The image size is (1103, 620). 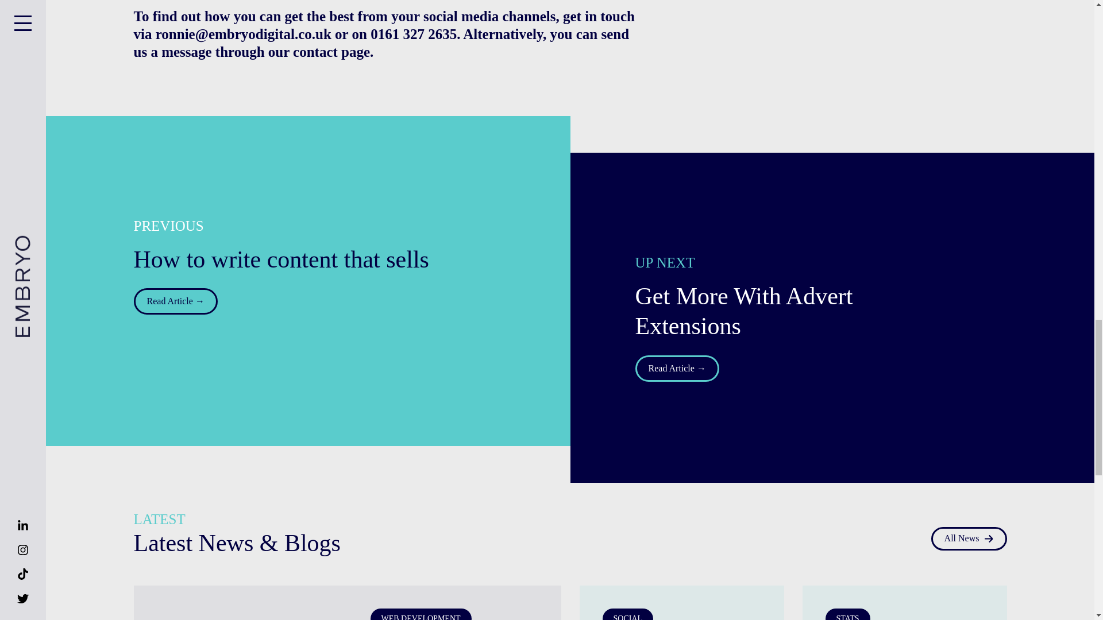 I want to click on contact, so click(x=317, y=52).